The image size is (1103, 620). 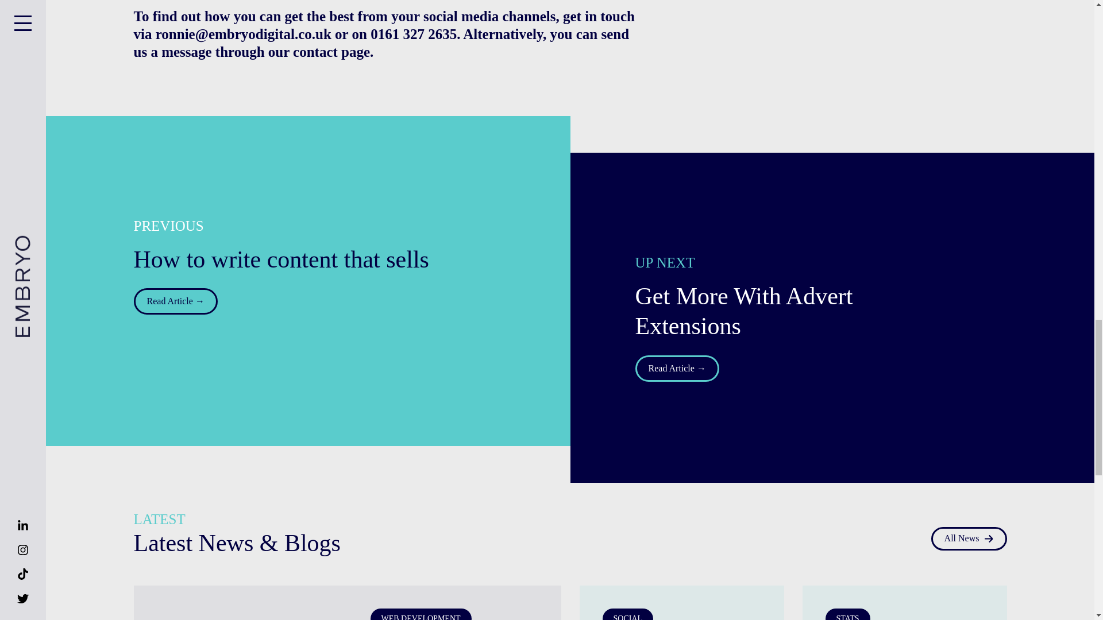 I want to click on contact, so click(x=317, y=52).